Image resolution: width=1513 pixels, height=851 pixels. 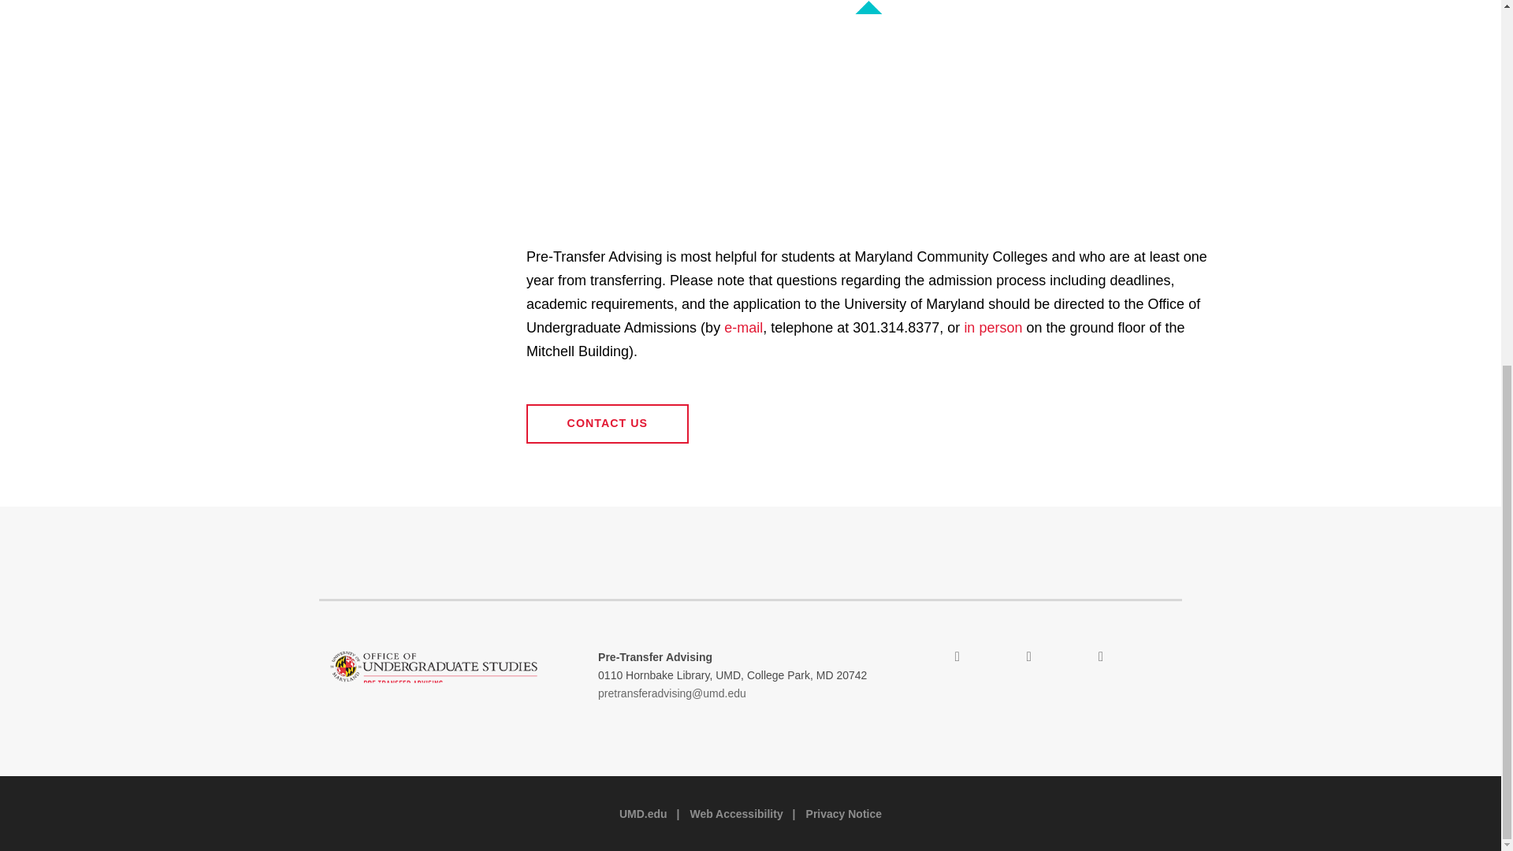 What do you see at coordinates (607, 424) in the screenshot?
I see `CONTACT US` at bounding box center [607, 424].